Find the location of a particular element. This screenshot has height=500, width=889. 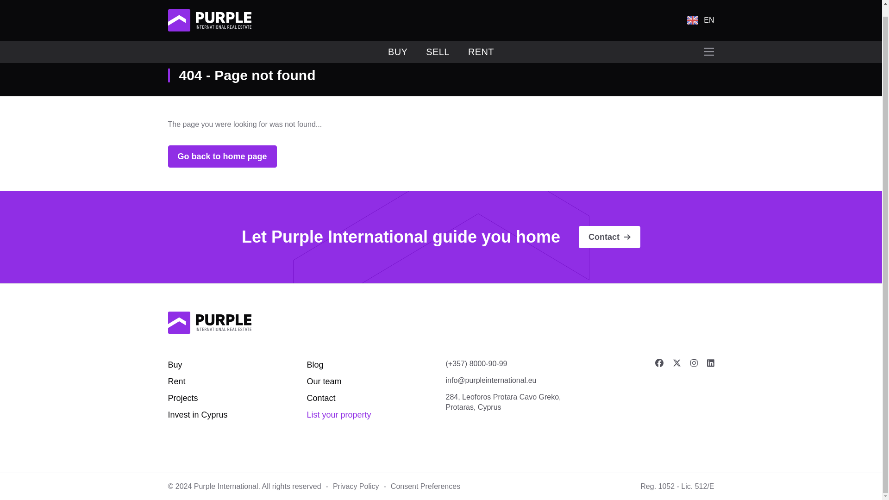

Privacy Policy is located at coordinates (356, 486).